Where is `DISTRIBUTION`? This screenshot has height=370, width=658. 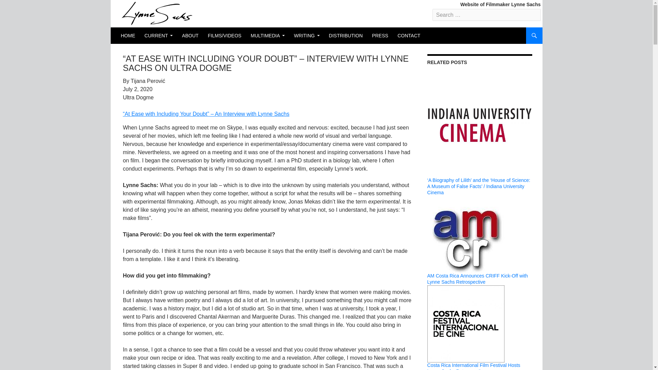
DISTRIBUTION is located at coordinates (346, 36).